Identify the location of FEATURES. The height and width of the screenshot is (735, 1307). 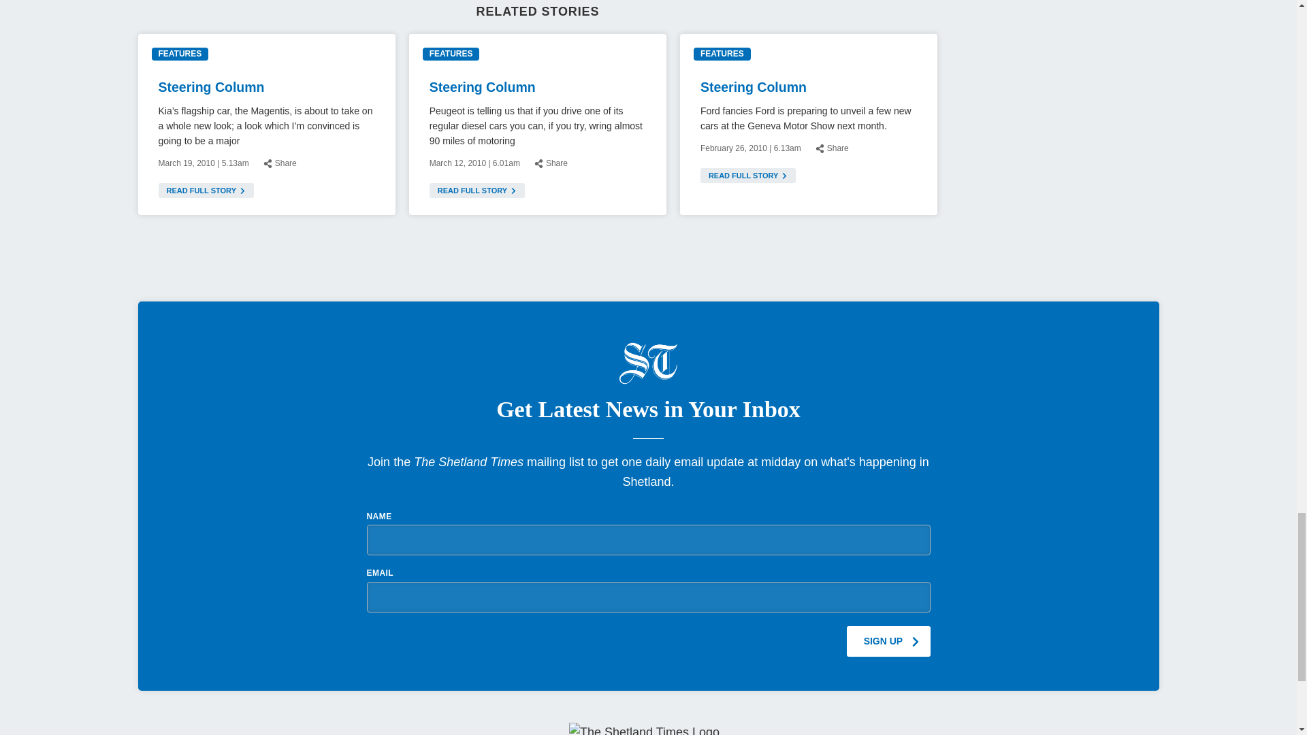
(180, 54).